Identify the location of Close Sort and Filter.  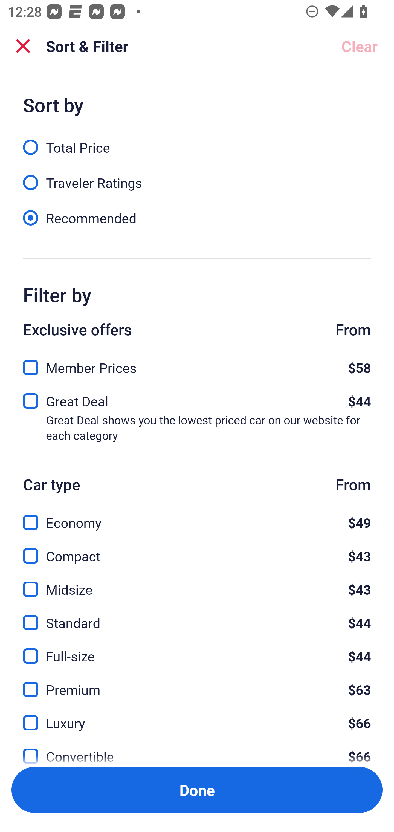
(23, 46).